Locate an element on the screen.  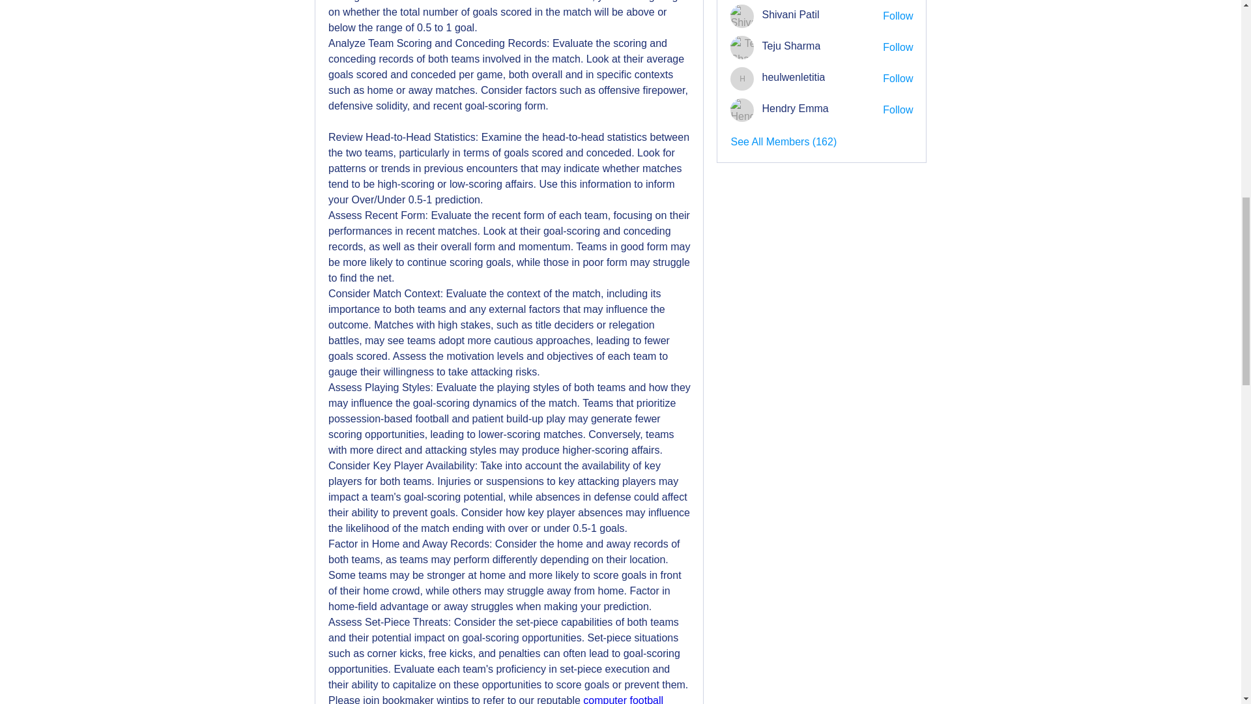
Hendry Emma is located at coordinates (742, 110).